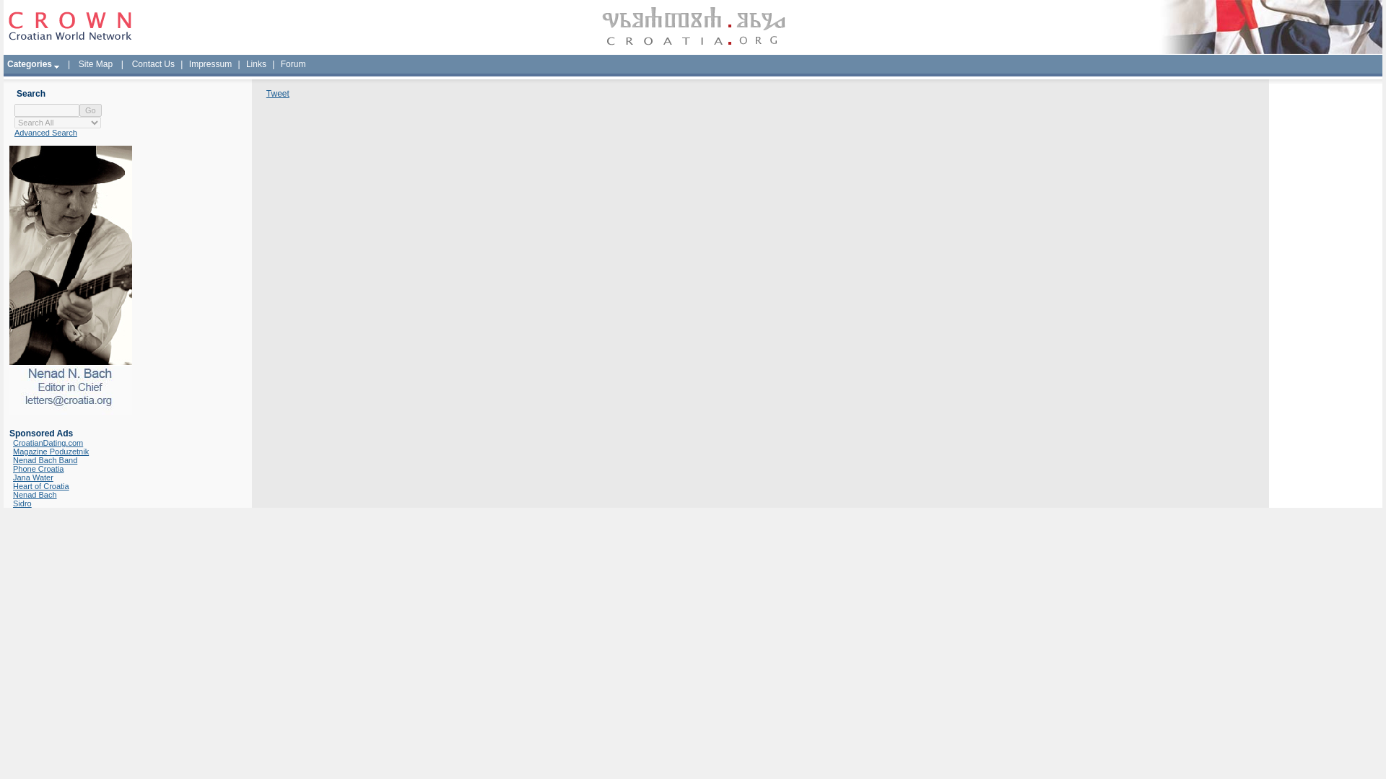  What do you see at coordinates (277, 94) in the screenshot?
I see `Tweet` at bounding box center [277, 94].